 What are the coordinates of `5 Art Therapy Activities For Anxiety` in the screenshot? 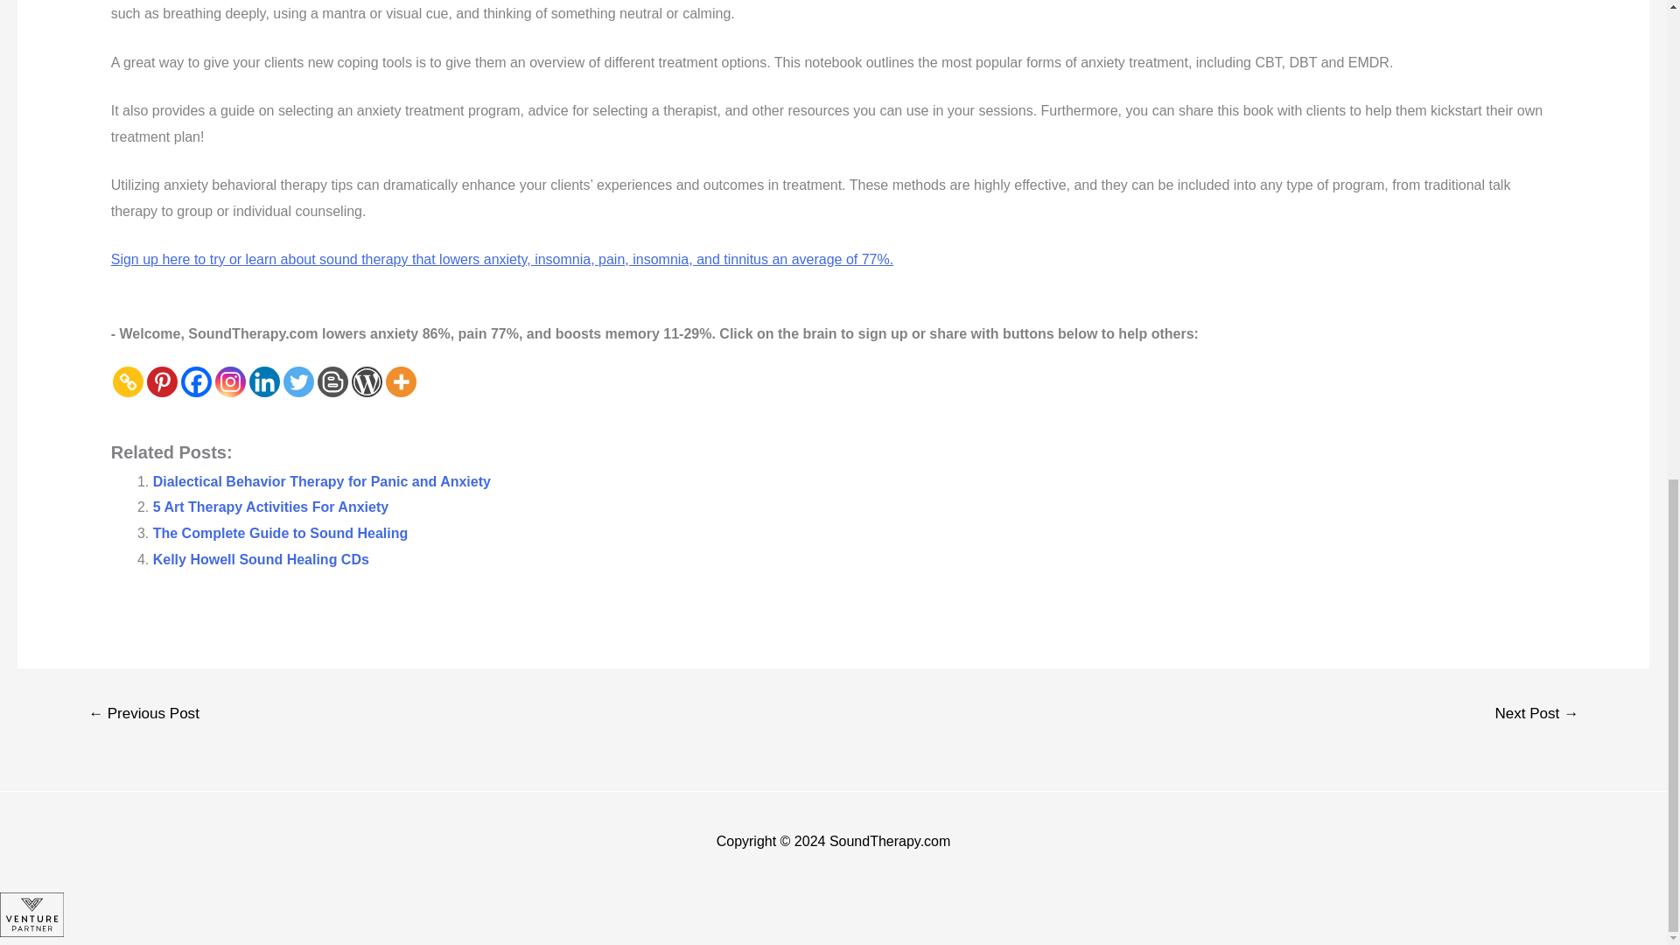 It's located at (269, 507).